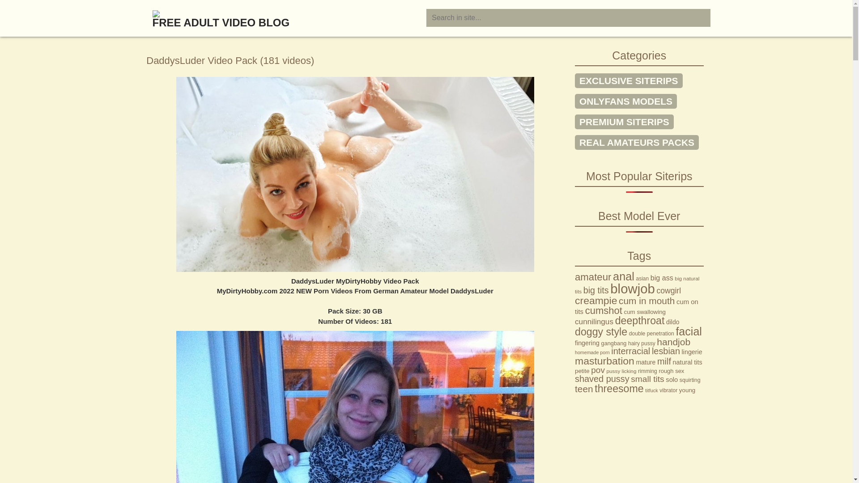 Image resolution: width=859 pixels, height=483 pixels. Describe the element at coordinates (626, 101) in the screenshot. I see `ONLYFANS MODELS` at that location.